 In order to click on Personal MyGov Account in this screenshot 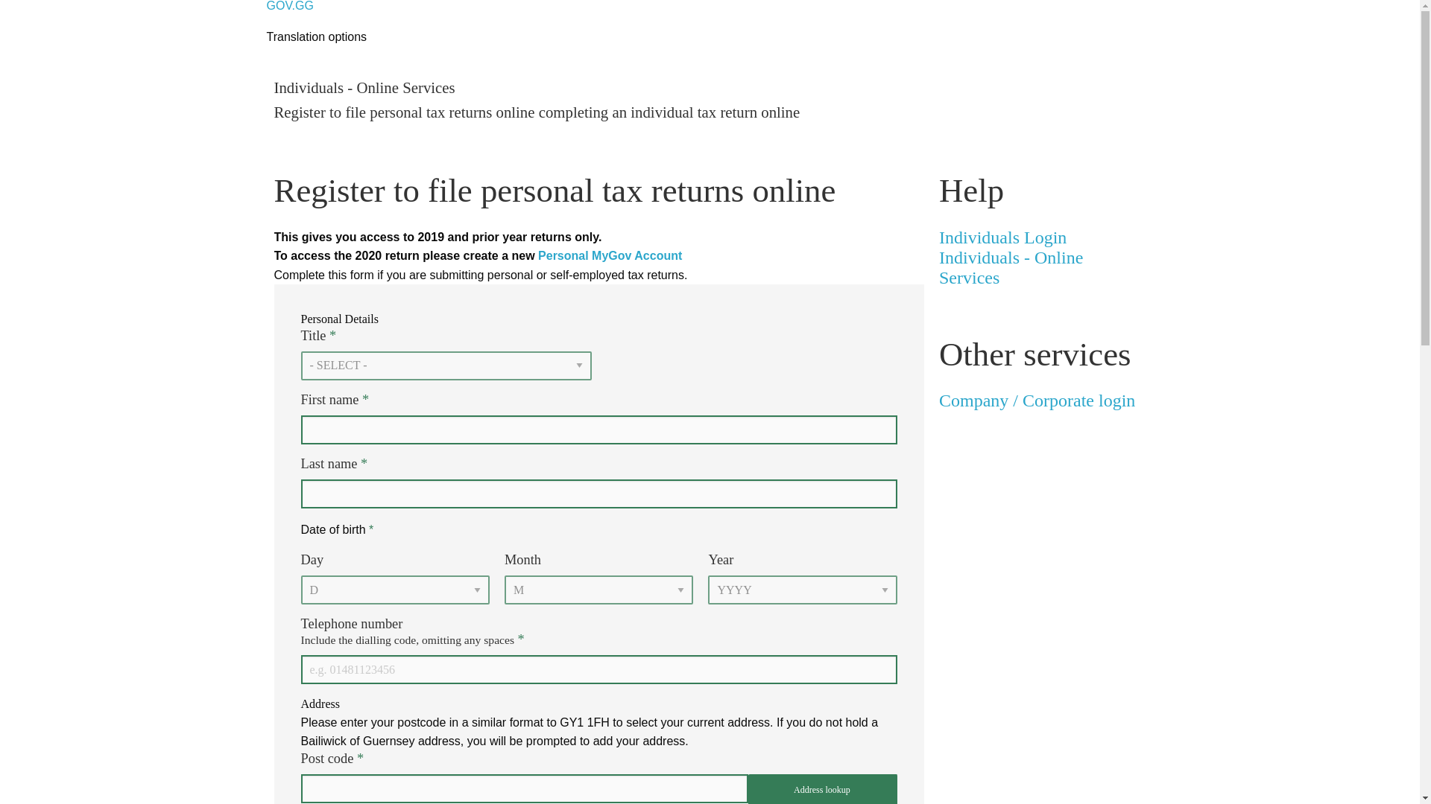, I will do `click(289, 6)`.